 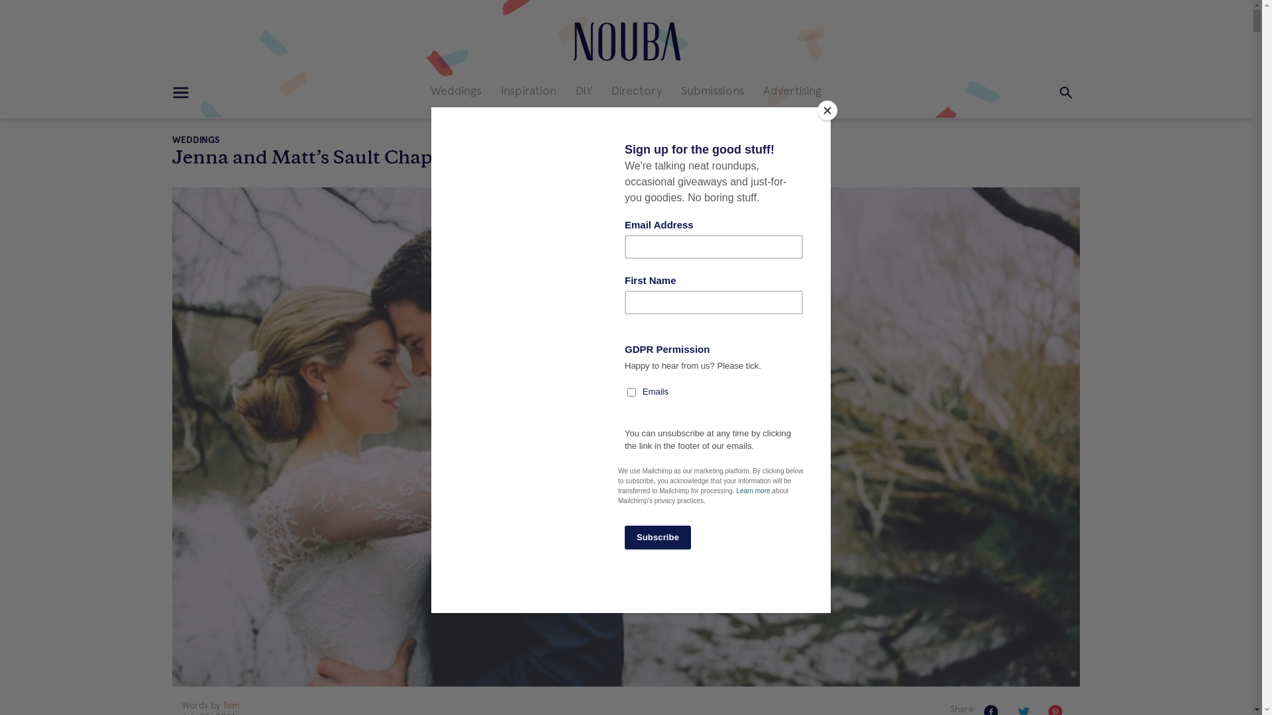 I want to click on Weddings, so click(x=456, y=91).